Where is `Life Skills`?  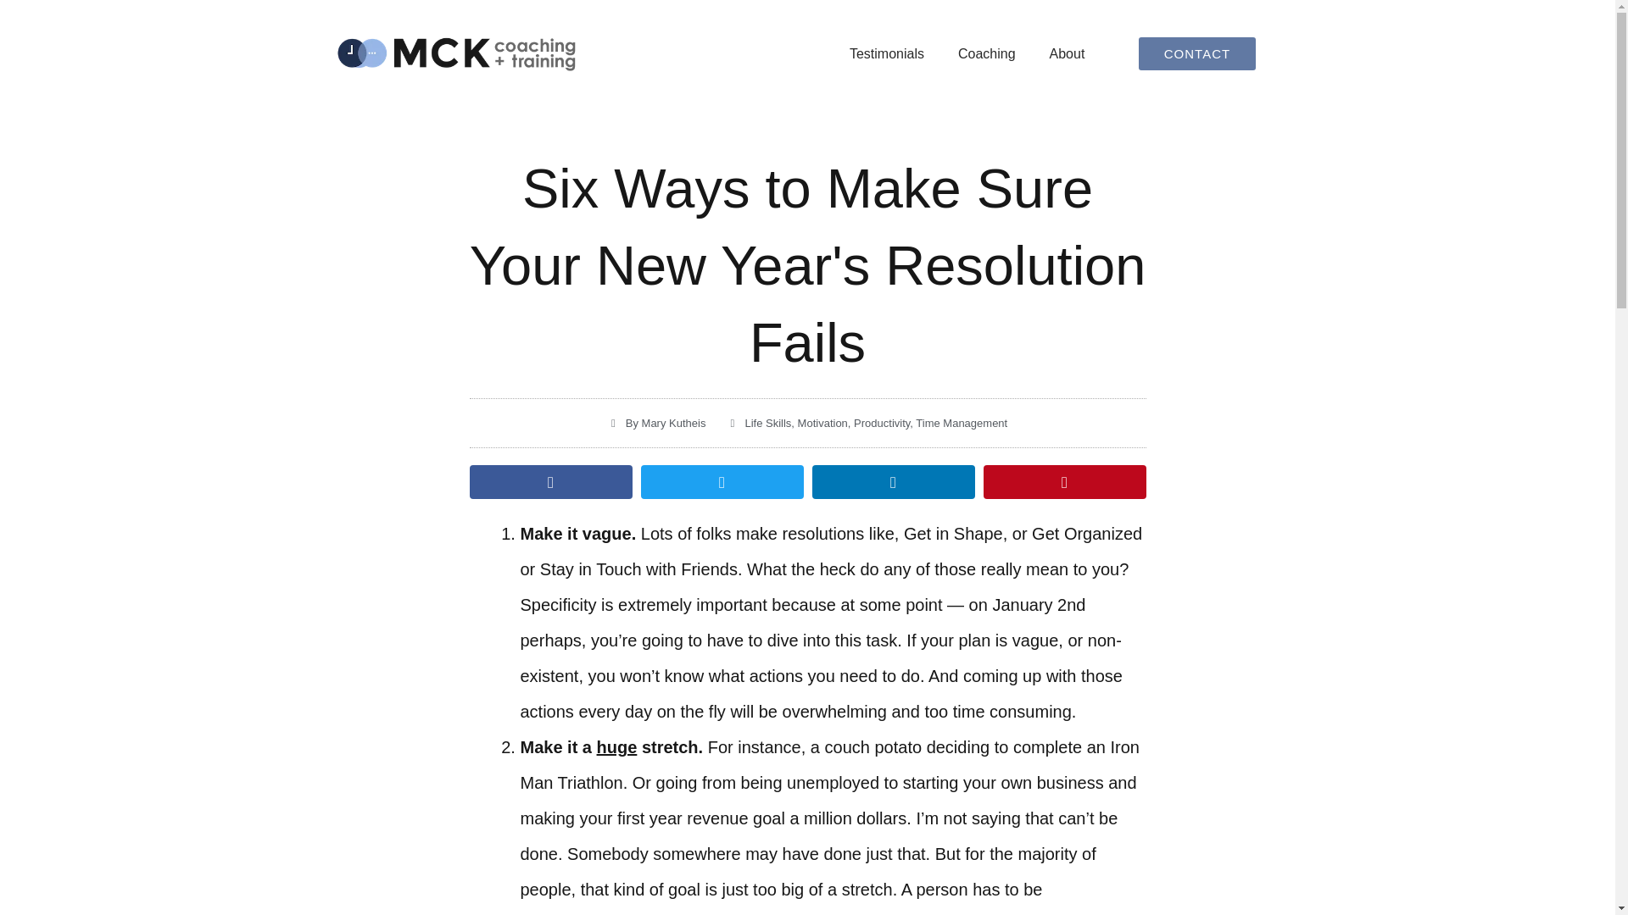 Life Skills is located at coordinates (767, 423).